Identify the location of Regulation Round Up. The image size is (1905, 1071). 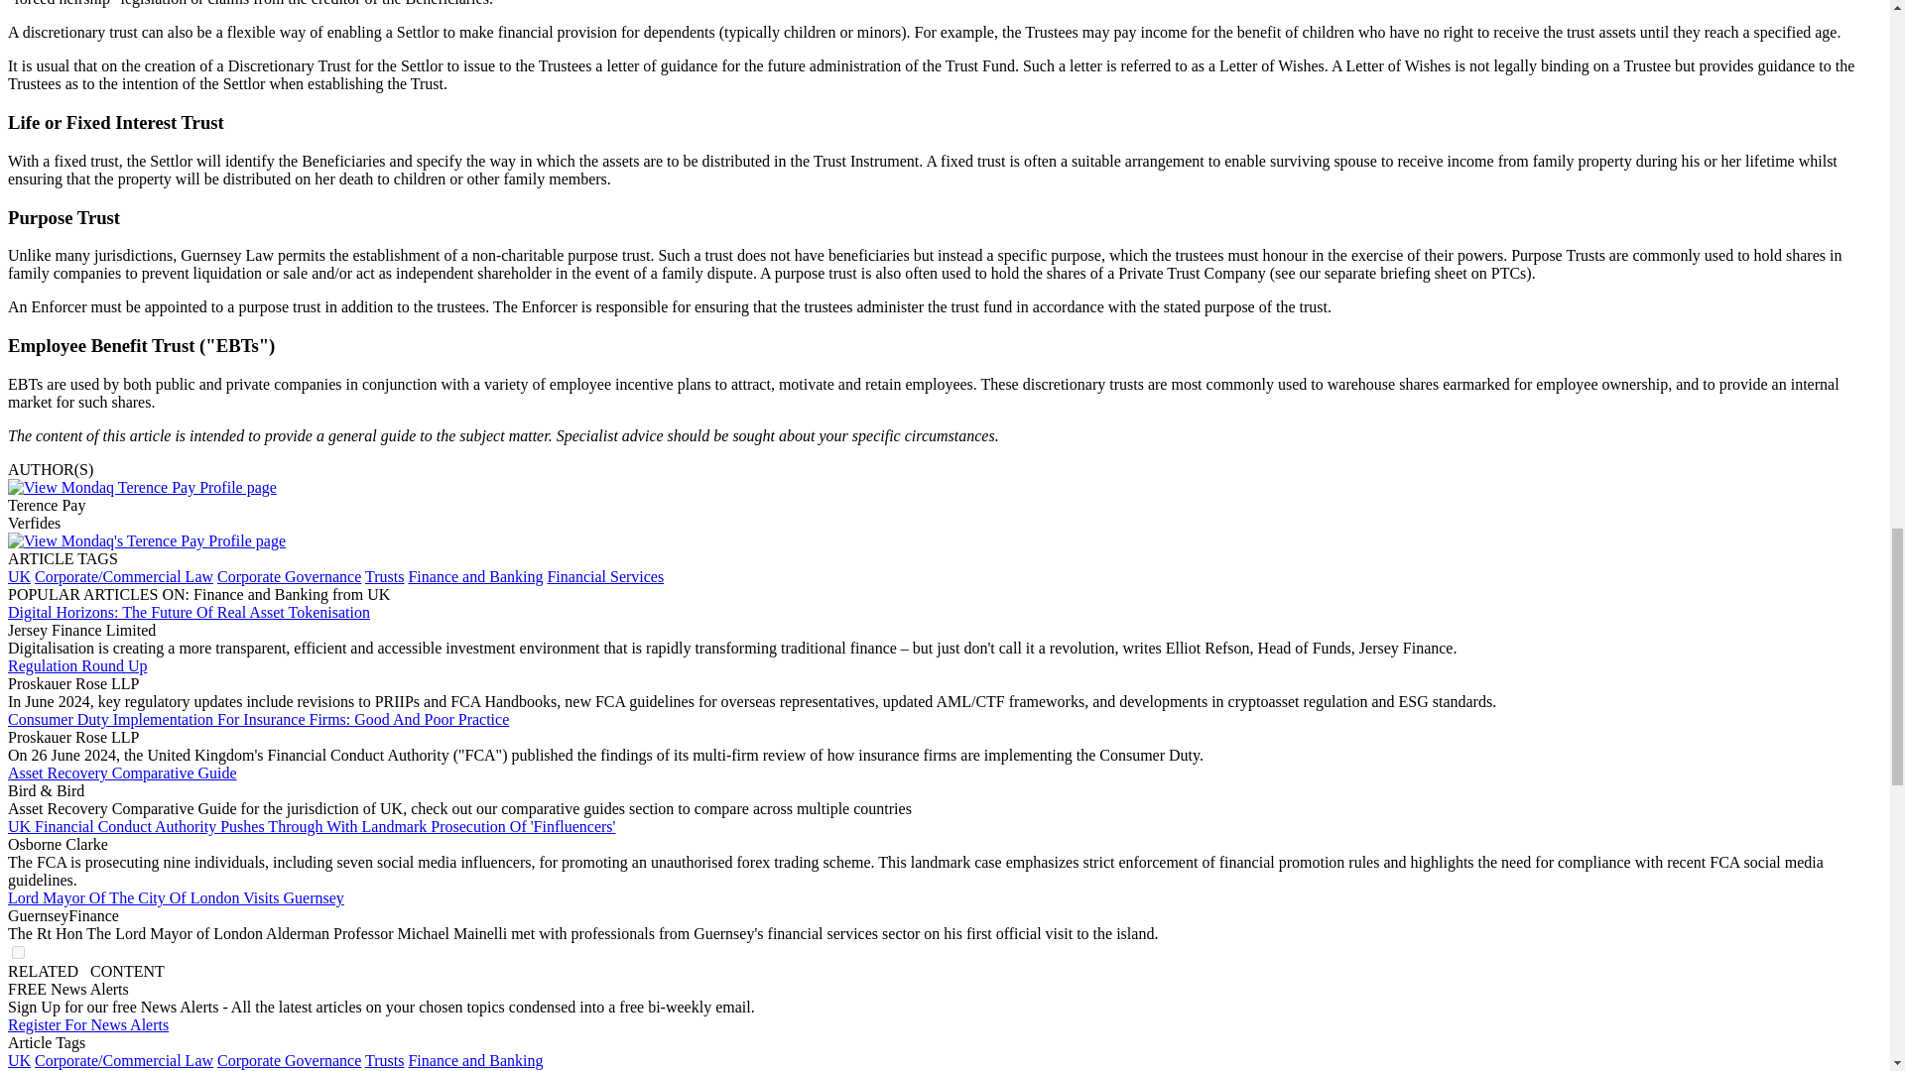
(76, 666).